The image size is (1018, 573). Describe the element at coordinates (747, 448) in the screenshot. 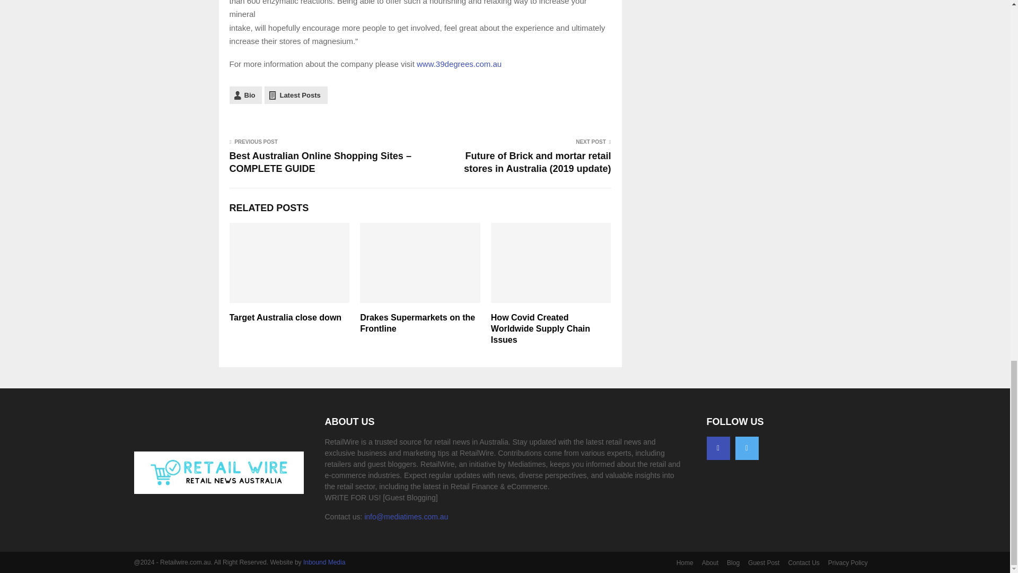

I see `Twitter` at that location.